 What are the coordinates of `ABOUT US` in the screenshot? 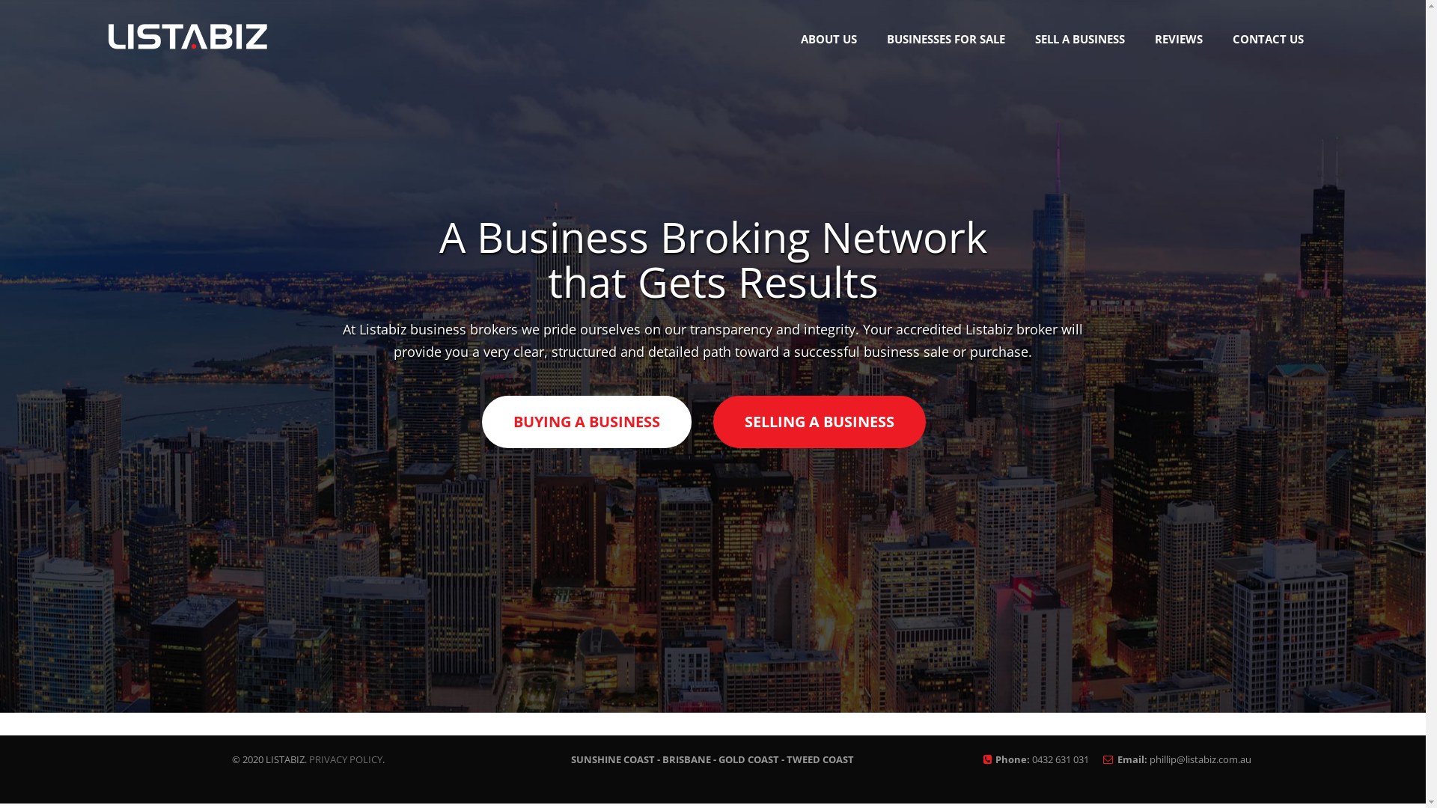 It's located at (829, 39).